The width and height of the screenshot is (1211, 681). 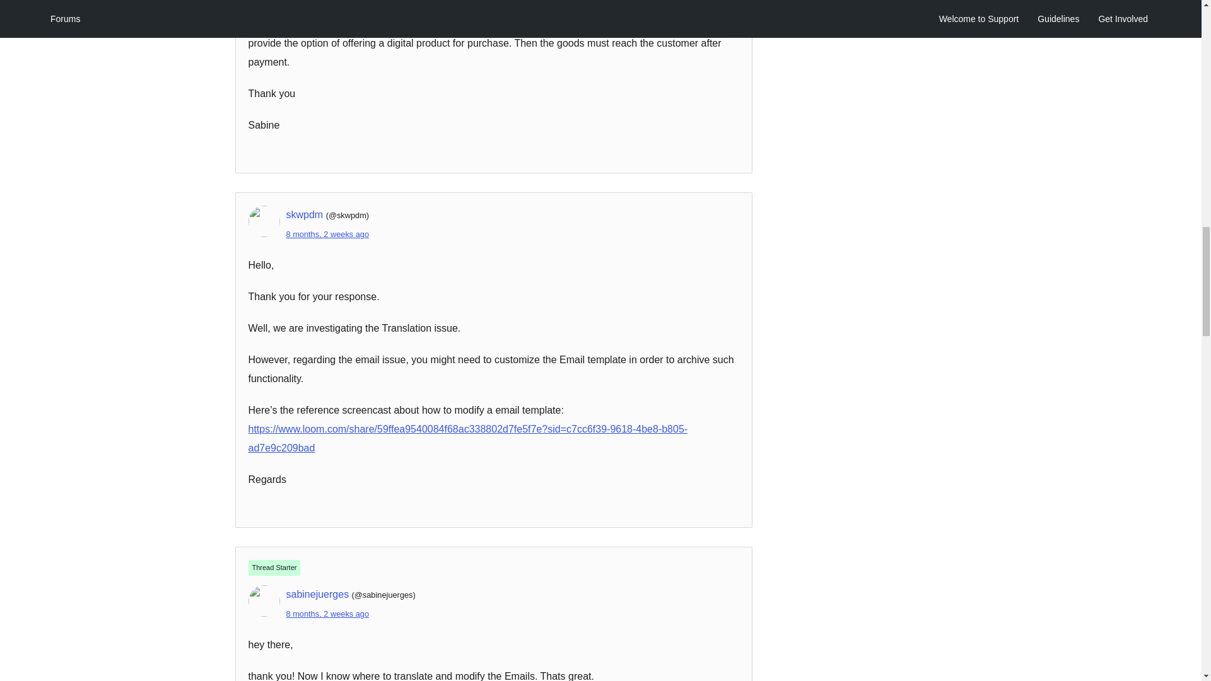 I want to click on November 8, 2023 at 1:09 pm, so click(x=327, y=613).